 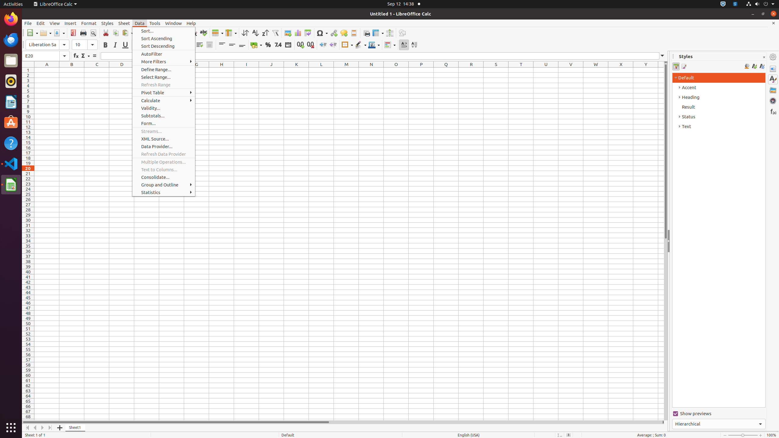 I want to click on J1, so click(x=271, y=70).